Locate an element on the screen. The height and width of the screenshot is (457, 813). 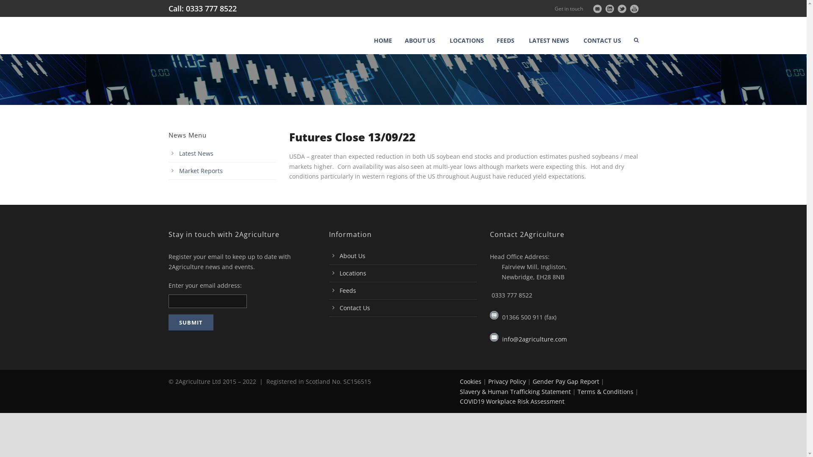
CONTACT US is located at coordinates (602, 41).